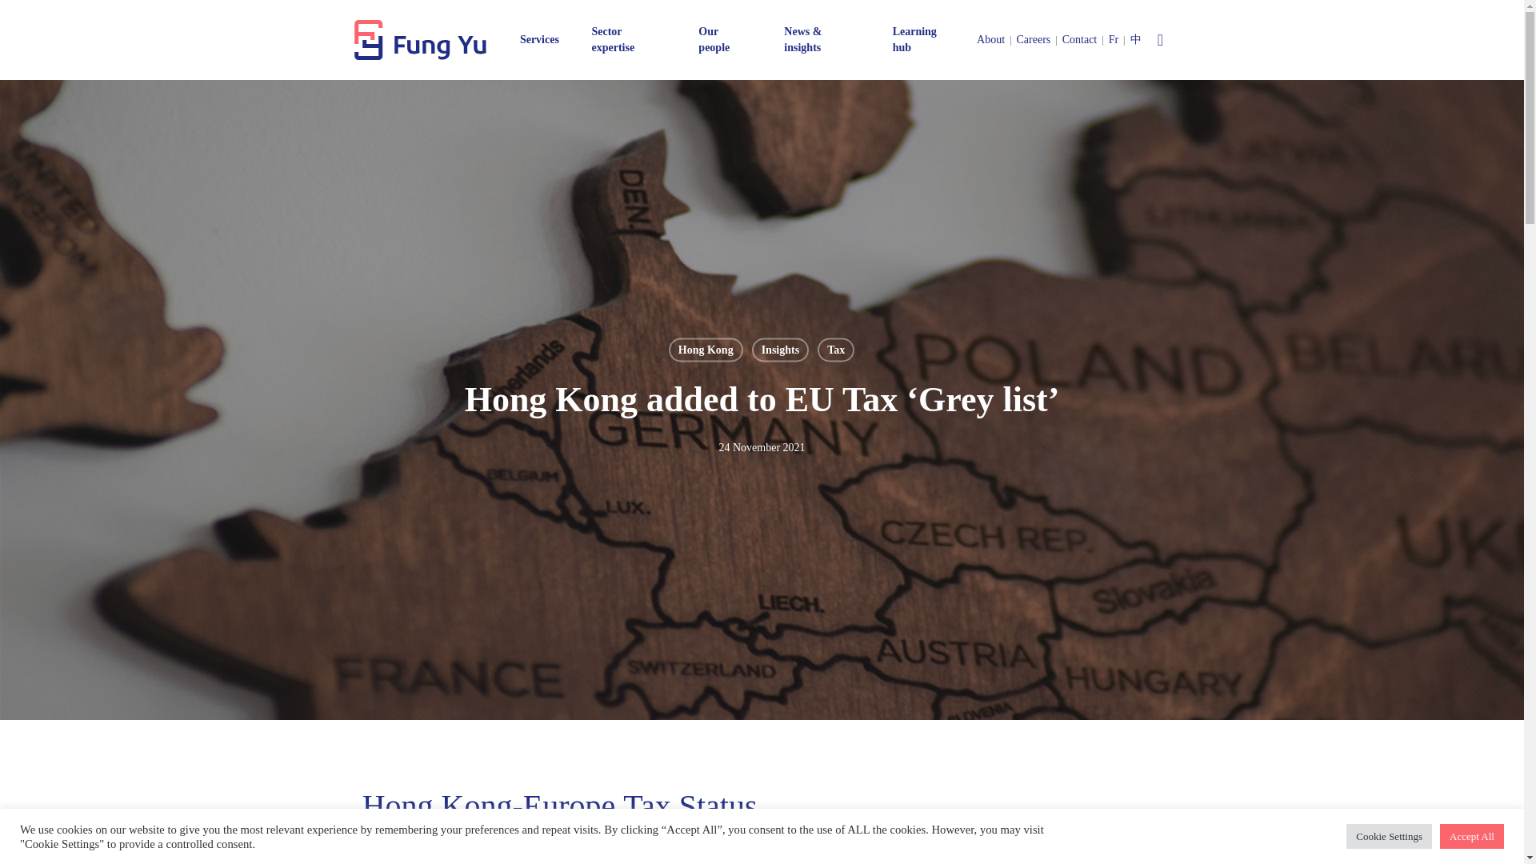  What do you see at coordinates (990, 40) in the screenshot?
I see `About` at bounding box center [990, 40].